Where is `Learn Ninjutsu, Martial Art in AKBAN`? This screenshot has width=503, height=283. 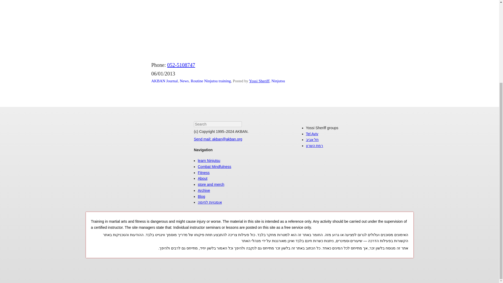 Learn Ninjutsu, Martial Art in AKBAN is located at coordinates (209, 160).